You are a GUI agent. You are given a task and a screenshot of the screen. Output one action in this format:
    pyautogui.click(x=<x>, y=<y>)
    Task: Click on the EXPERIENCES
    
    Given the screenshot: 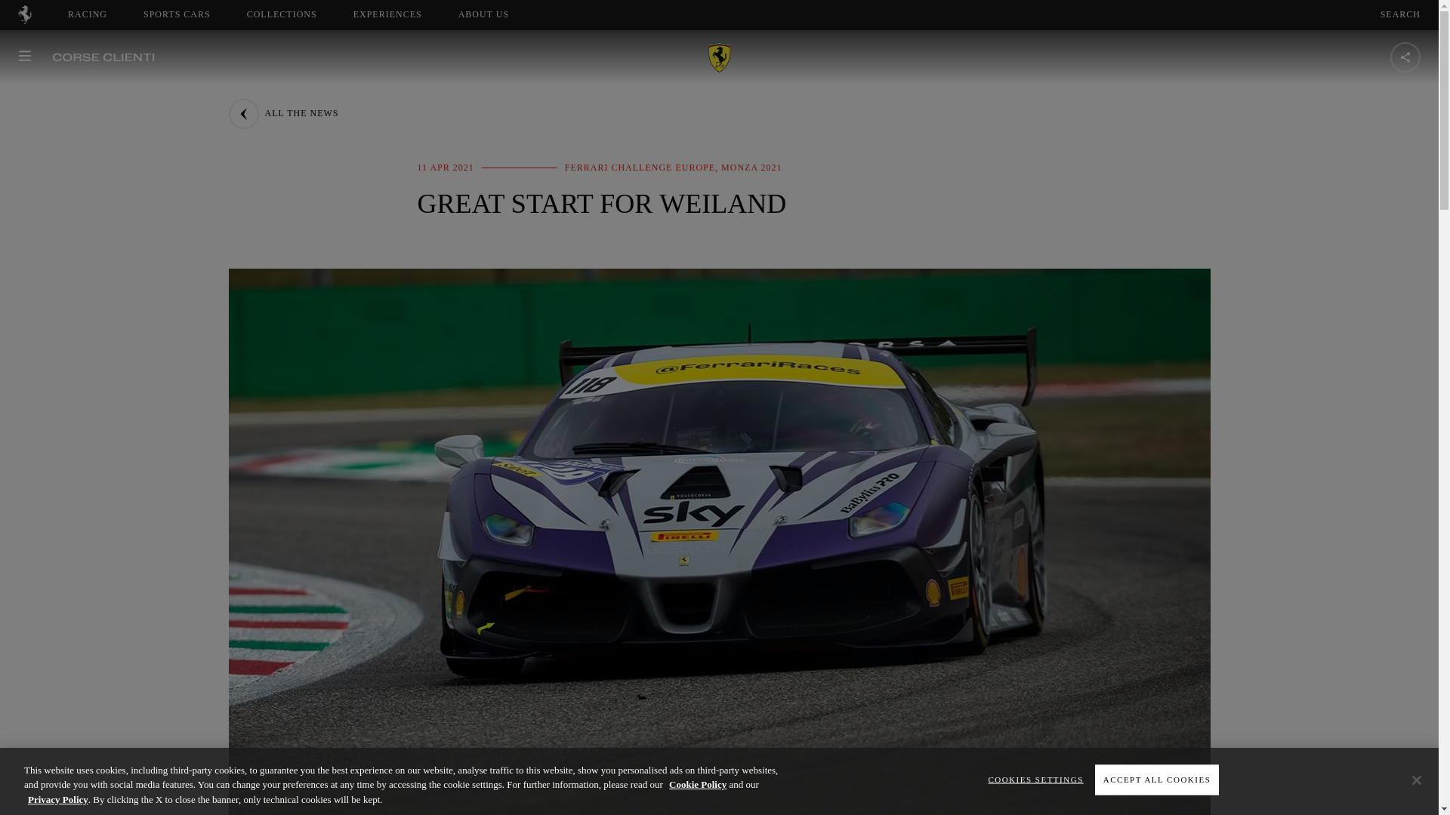 What is the action you would take?
    pyautogui.click(x=387, y=14)
    